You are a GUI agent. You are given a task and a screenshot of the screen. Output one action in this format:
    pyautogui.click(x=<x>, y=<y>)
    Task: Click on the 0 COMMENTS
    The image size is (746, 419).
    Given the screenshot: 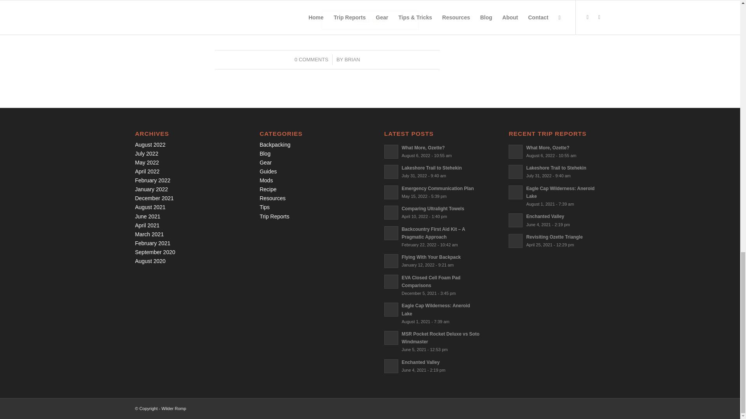 What is the action you would take?
    pyautogui.click(x=311, y=59)
    